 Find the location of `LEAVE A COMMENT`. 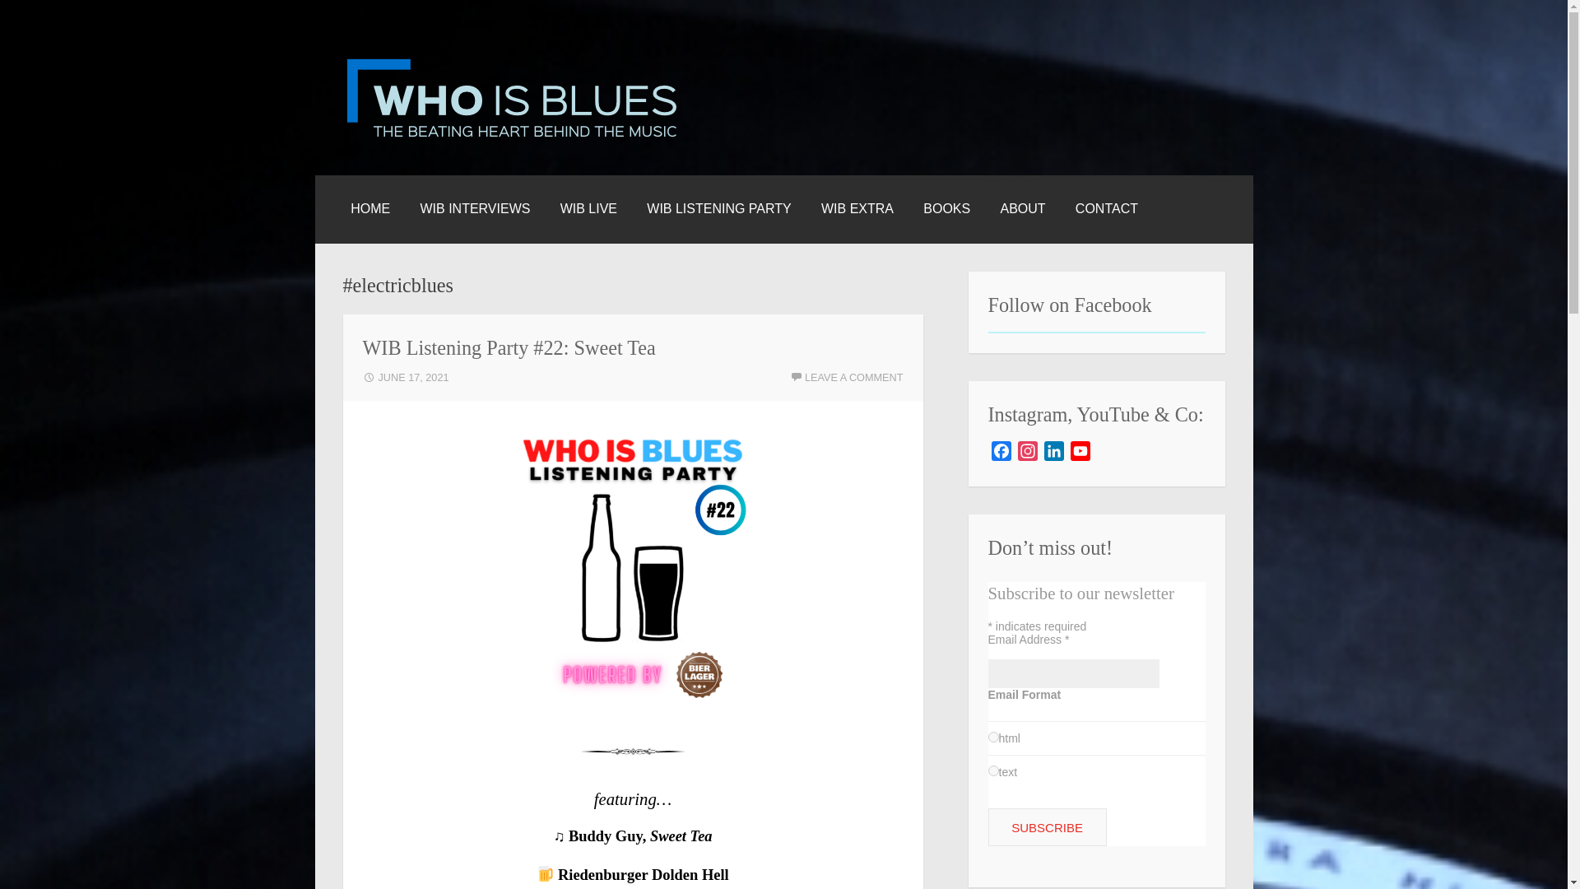

LEAVE A COMMENT is located at coordinates (847, 377).